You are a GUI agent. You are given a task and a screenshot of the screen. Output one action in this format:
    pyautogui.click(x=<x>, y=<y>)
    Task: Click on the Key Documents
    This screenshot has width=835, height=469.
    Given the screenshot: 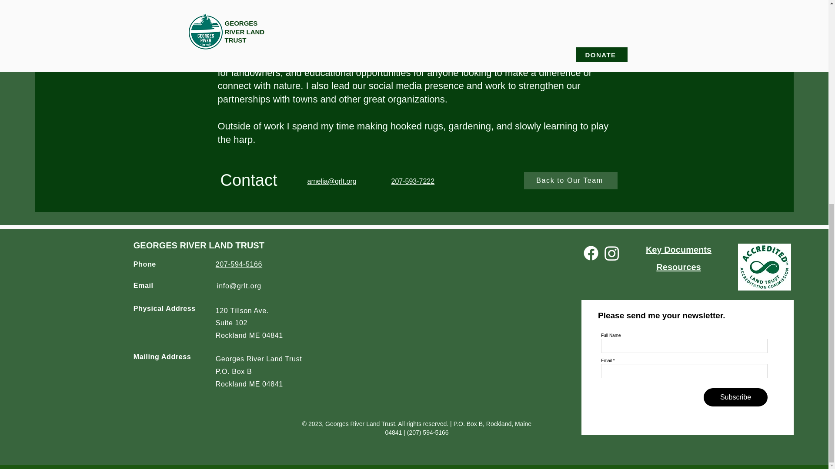 What is the action you would take?
    pyautogui.click(x=678, y=249)
    